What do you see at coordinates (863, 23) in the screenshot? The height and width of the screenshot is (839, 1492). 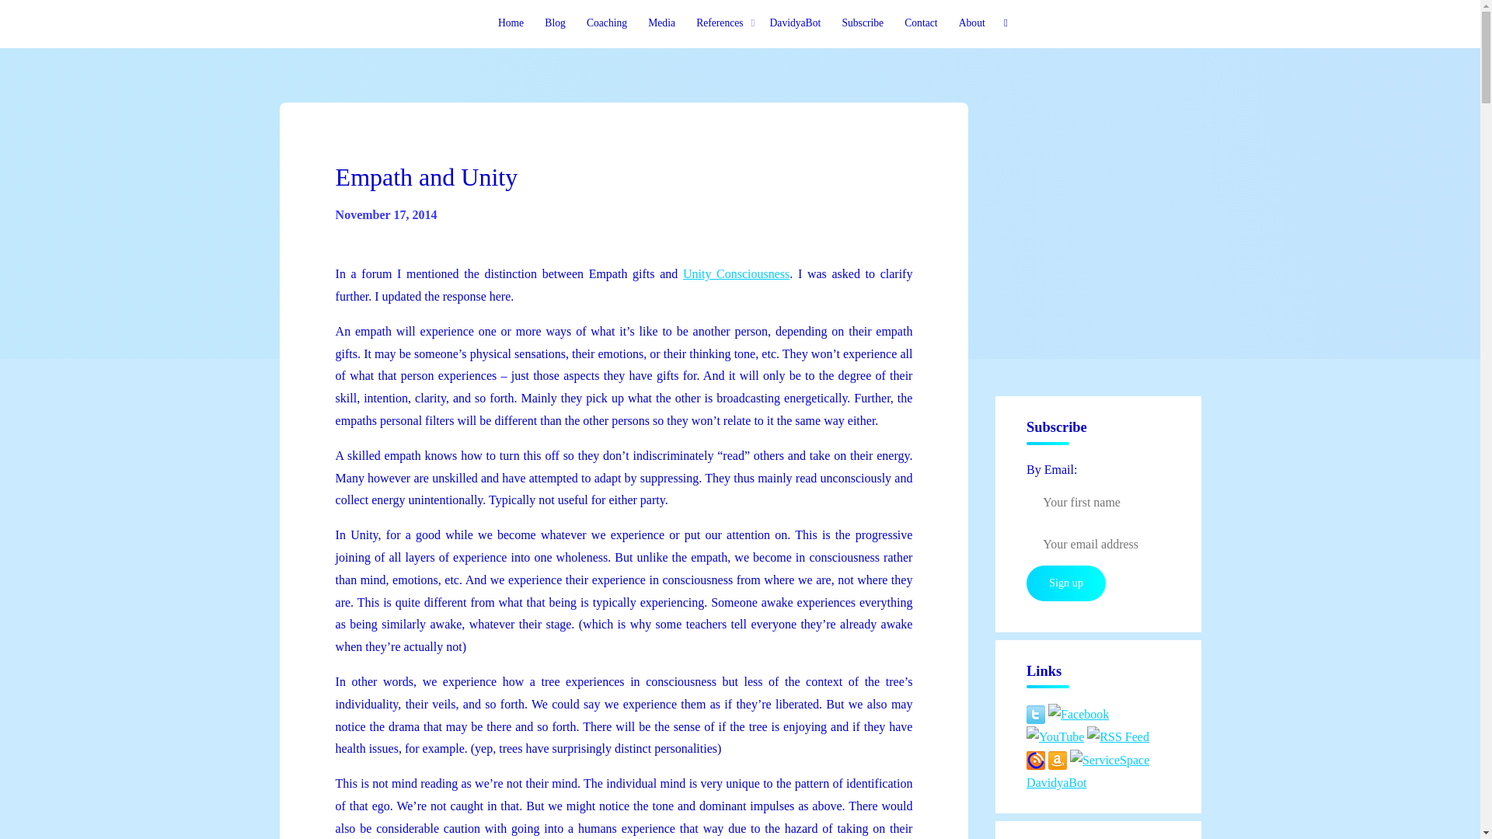 I see `Subscribe` at bounding box center [863, 23].